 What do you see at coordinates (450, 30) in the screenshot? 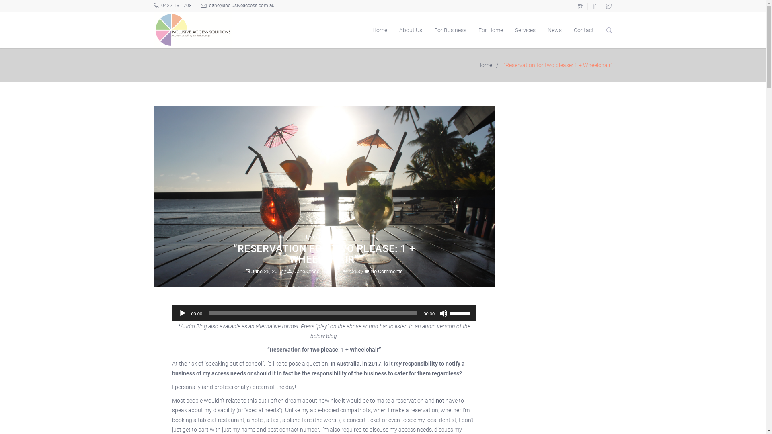
I see `For Business` at bounding box center [450, 30].